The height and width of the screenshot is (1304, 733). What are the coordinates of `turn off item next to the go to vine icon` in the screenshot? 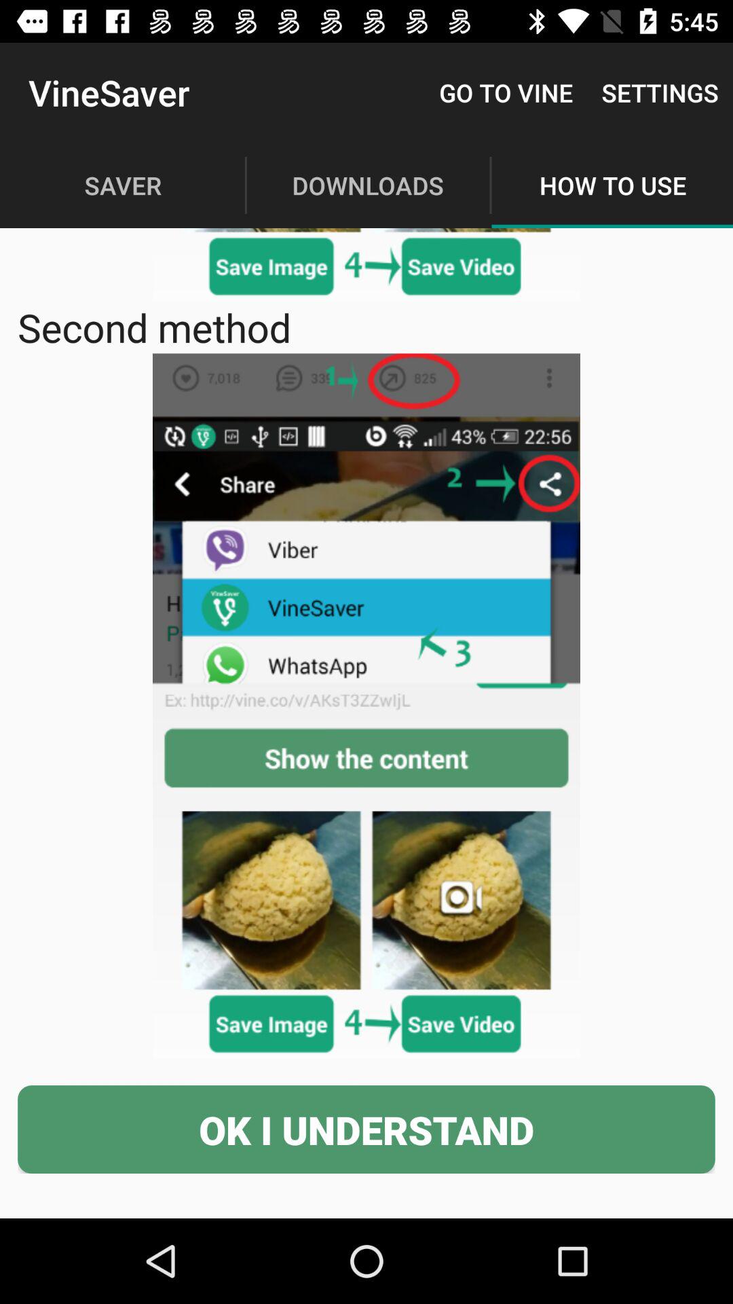 It's located at (660, 92).